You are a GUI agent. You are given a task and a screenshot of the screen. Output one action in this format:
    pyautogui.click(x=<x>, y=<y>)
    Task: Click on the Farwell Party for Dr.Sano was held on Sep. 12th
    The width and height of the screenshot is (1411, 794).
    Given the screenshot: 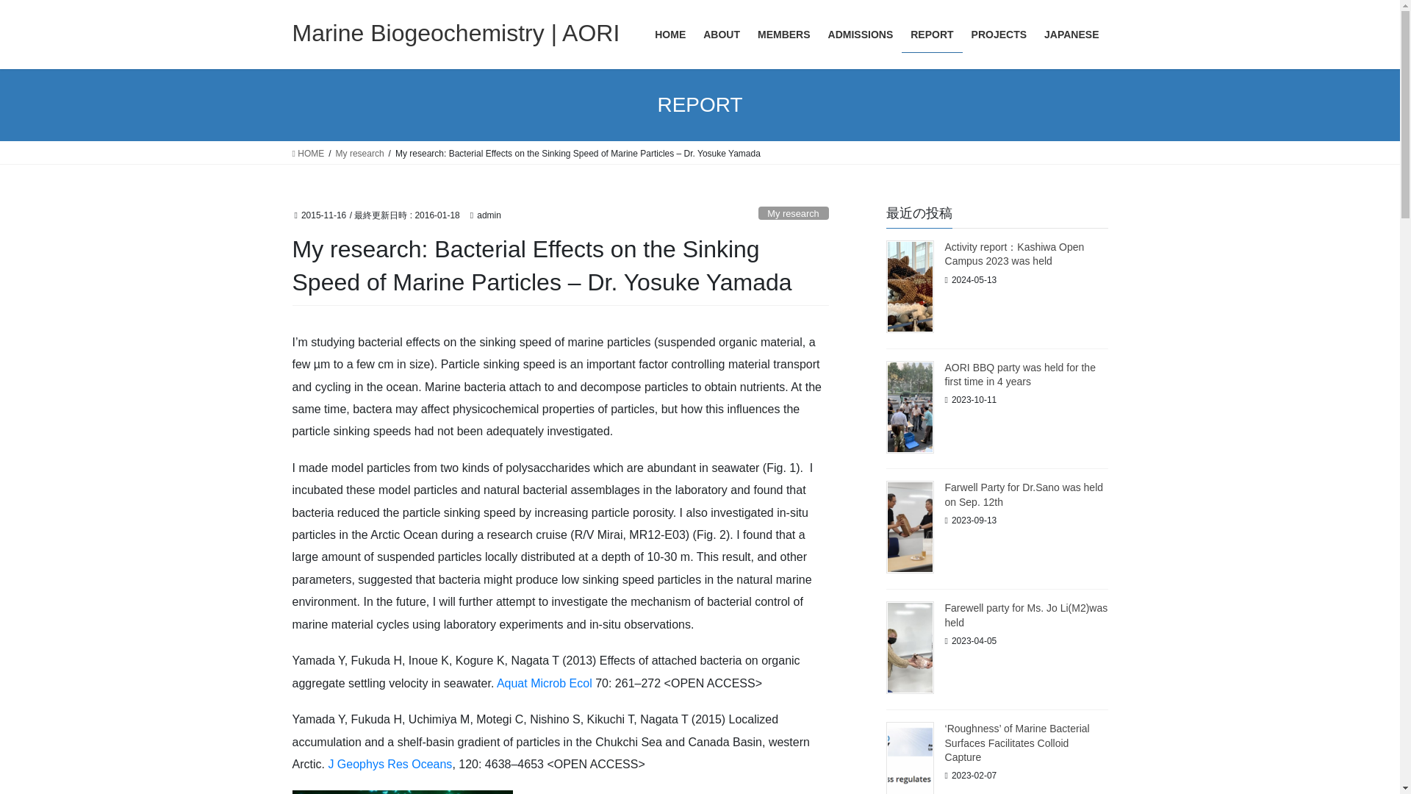 What is the action you would take?
    pyautogui.click(x=1024, y=494)
    